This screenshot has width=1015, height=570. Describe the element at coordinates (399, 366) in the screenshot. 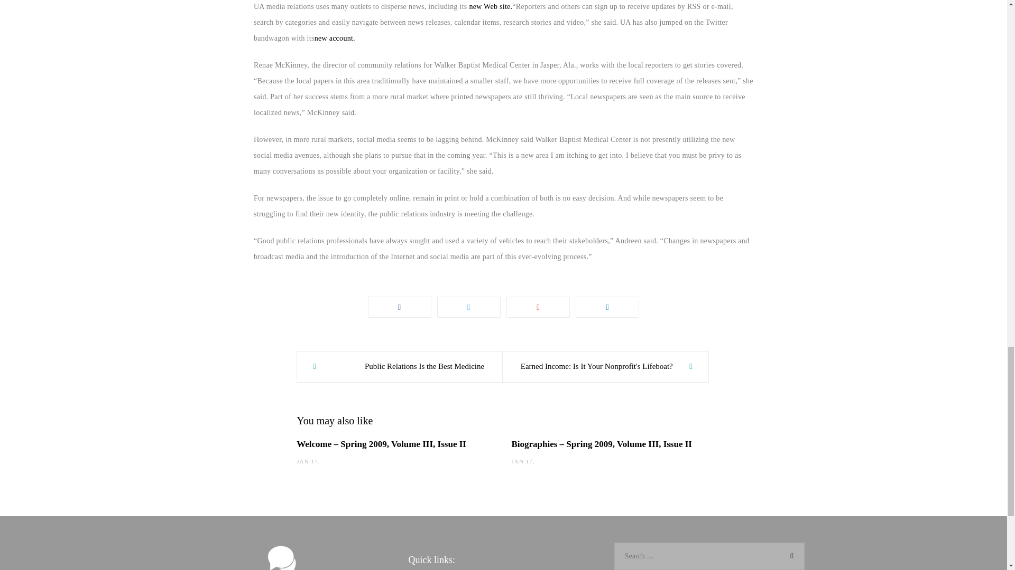

I see `Public Relations Is the Best Medicine` at that location.